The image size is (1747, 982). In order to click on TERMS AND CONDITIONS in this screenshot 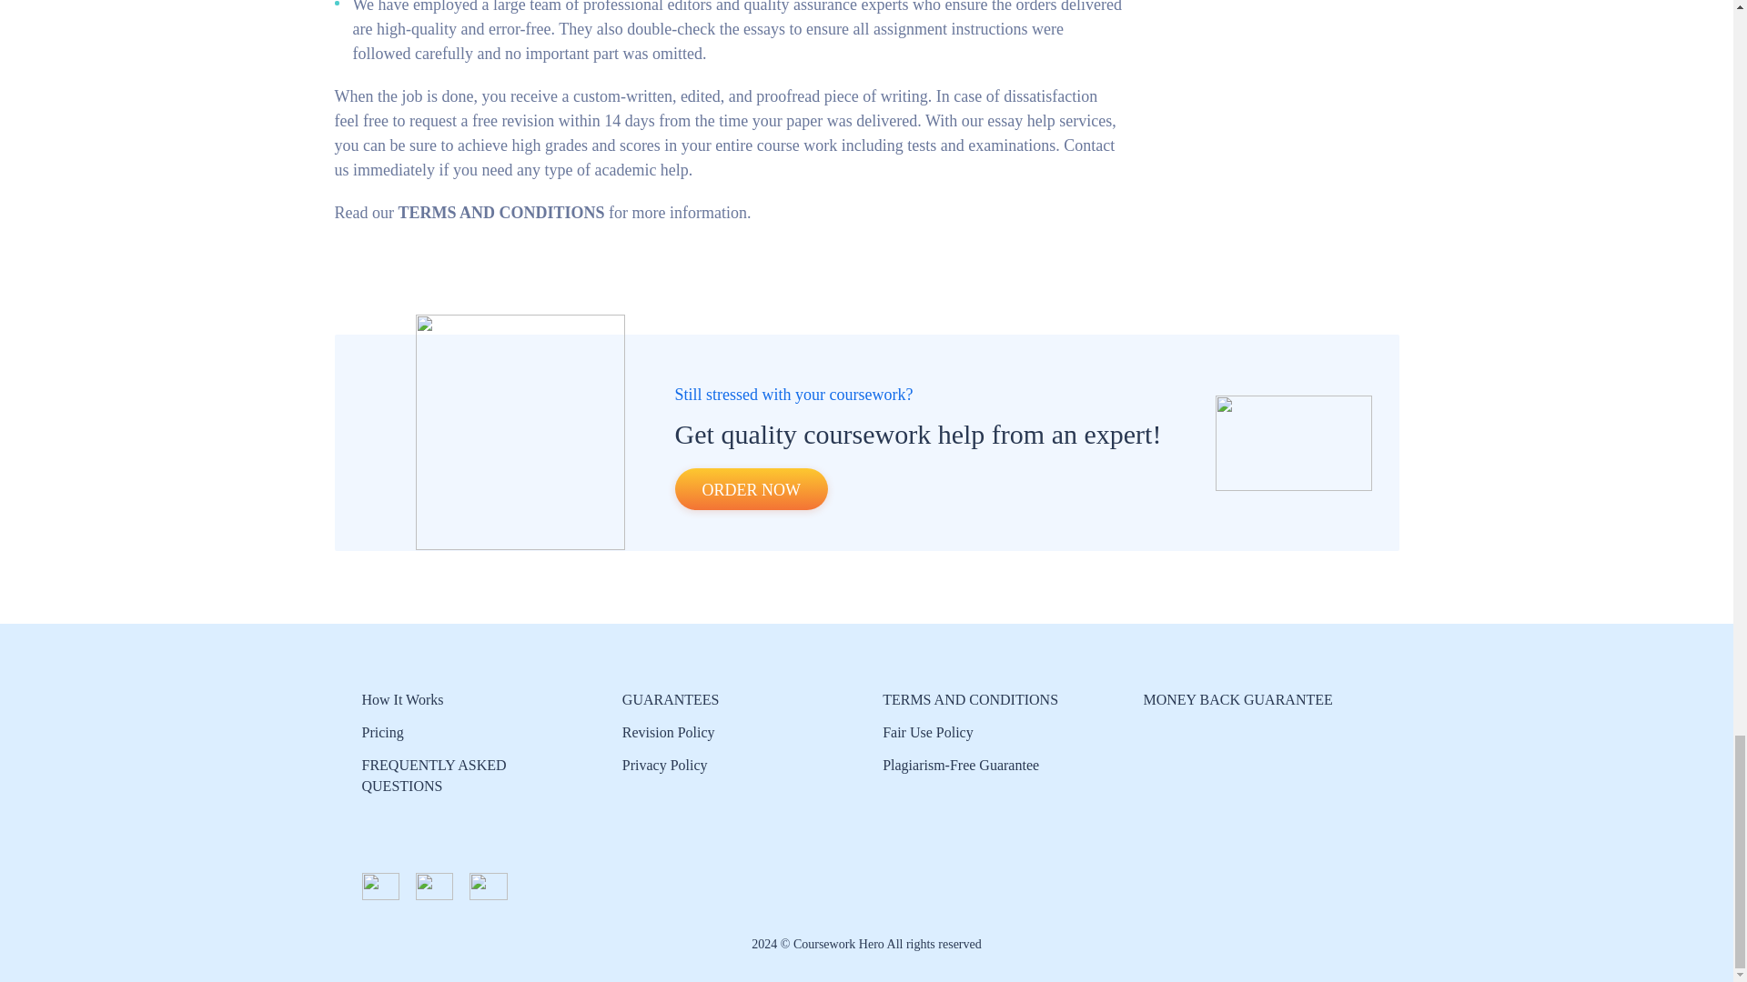, I will do `click(970, 699)`.